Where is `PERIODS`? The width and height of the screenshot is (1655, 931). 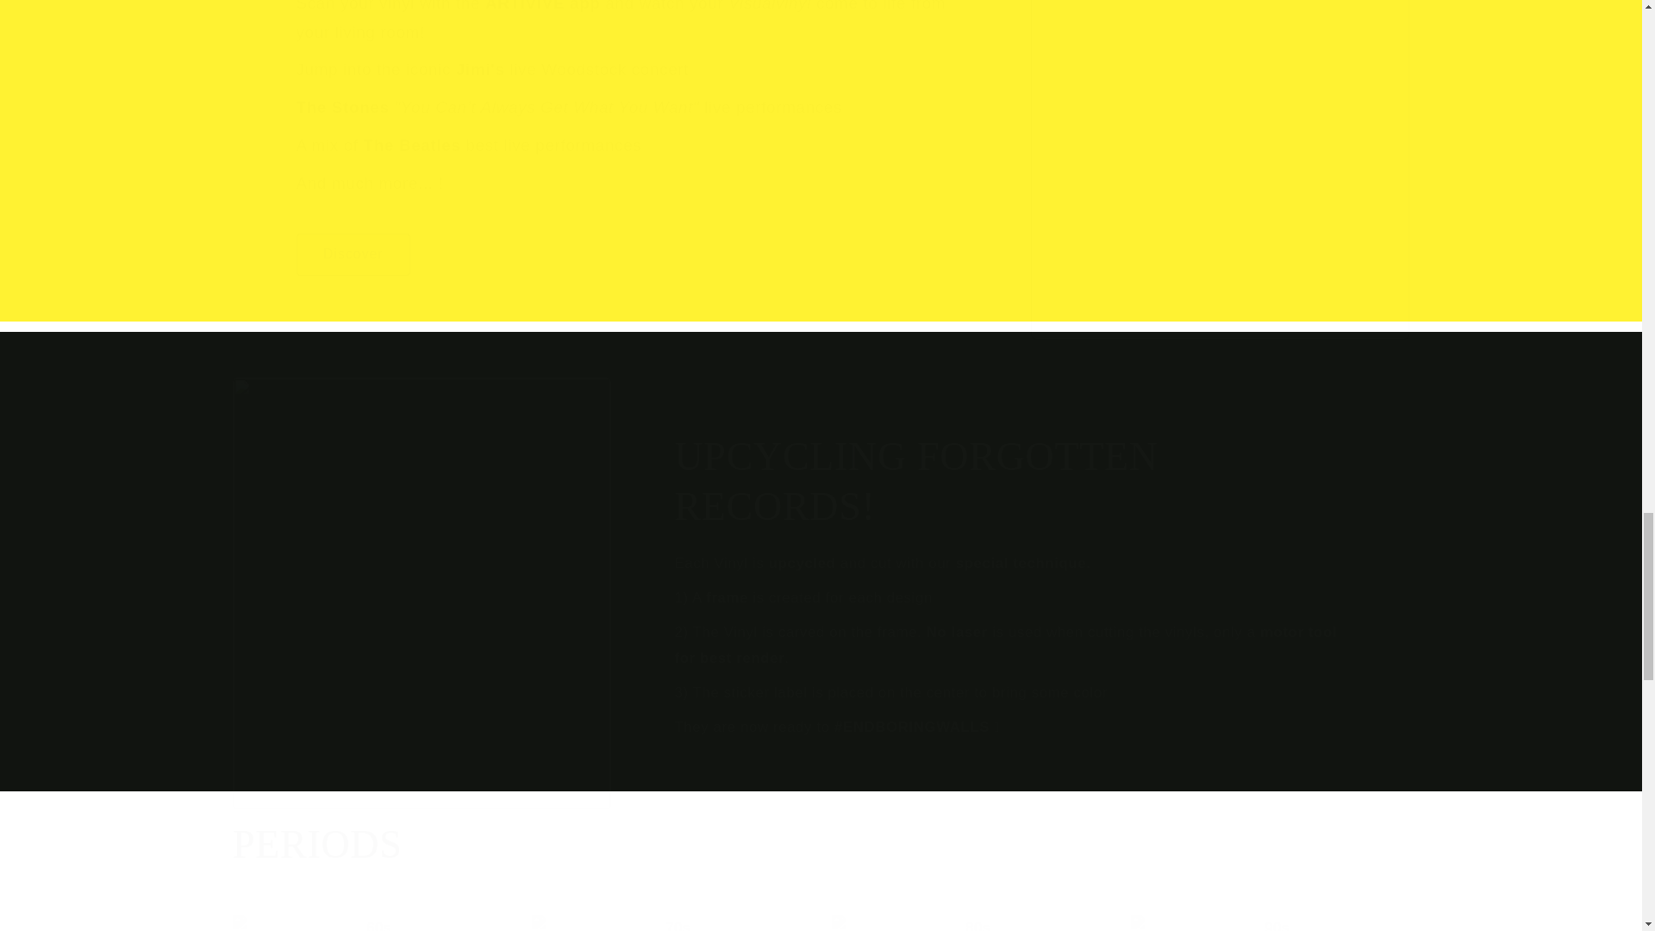
PERIODS is located at coordinates (317, 845).